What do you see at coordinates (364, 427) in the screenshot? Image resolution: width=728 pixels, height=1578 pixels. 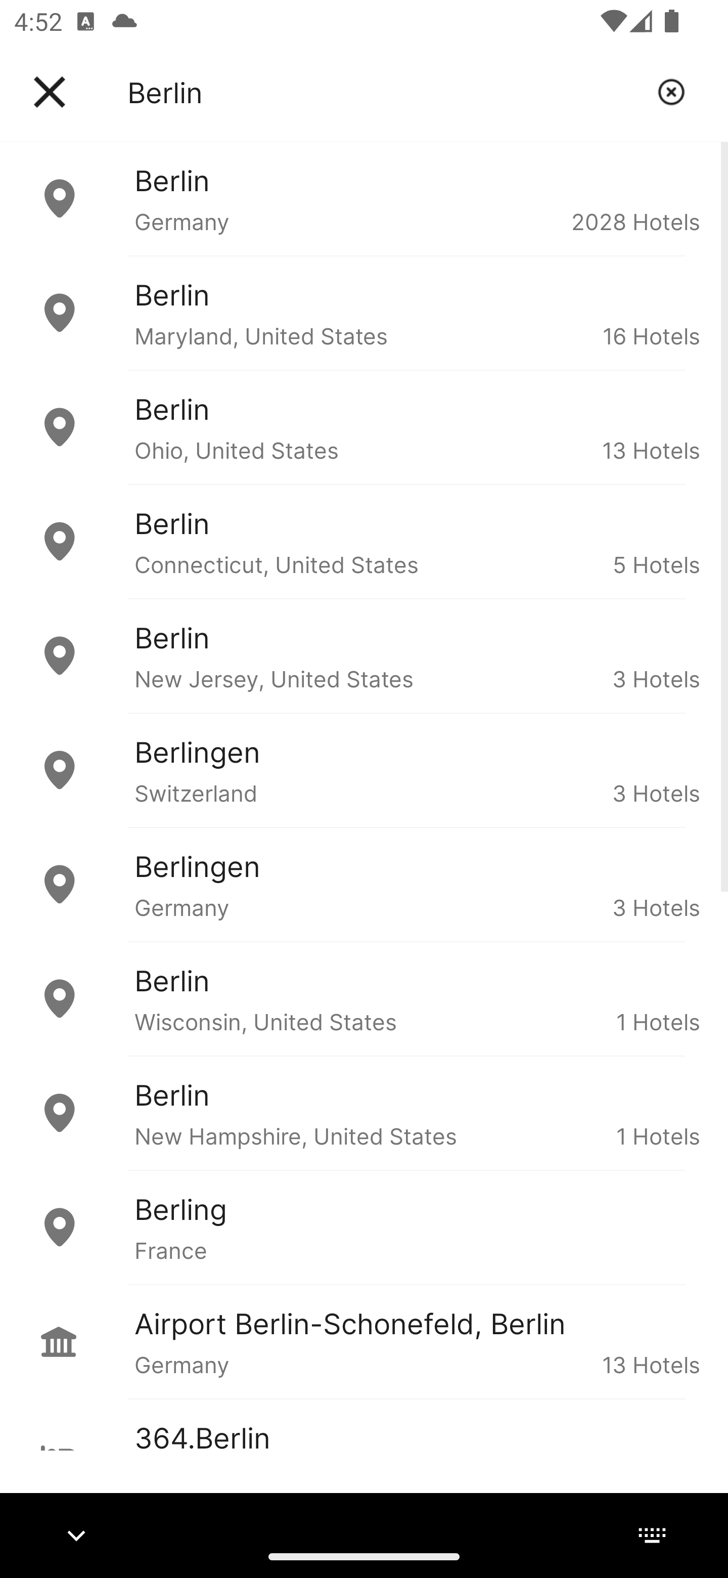 I see `Berlin Ohio, United States 13 Hotels` at bounding box center [364, 427].